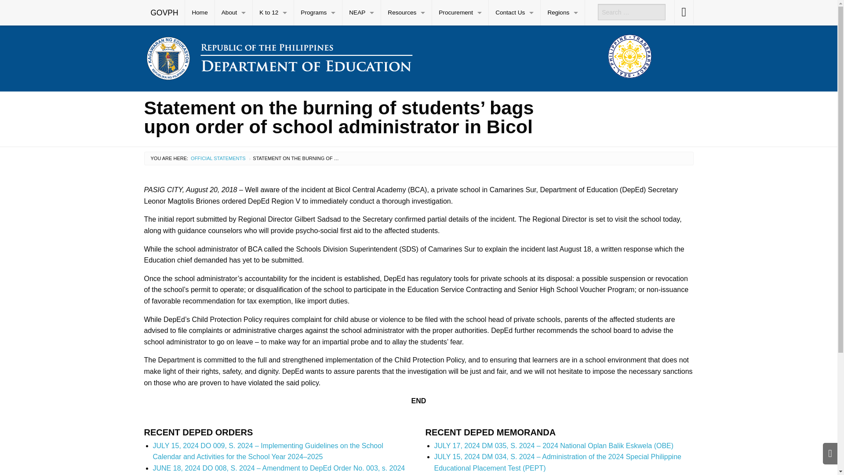  Describe the element at coordinates (631, 12) in the screenshot. I see `Search for:` at that location.